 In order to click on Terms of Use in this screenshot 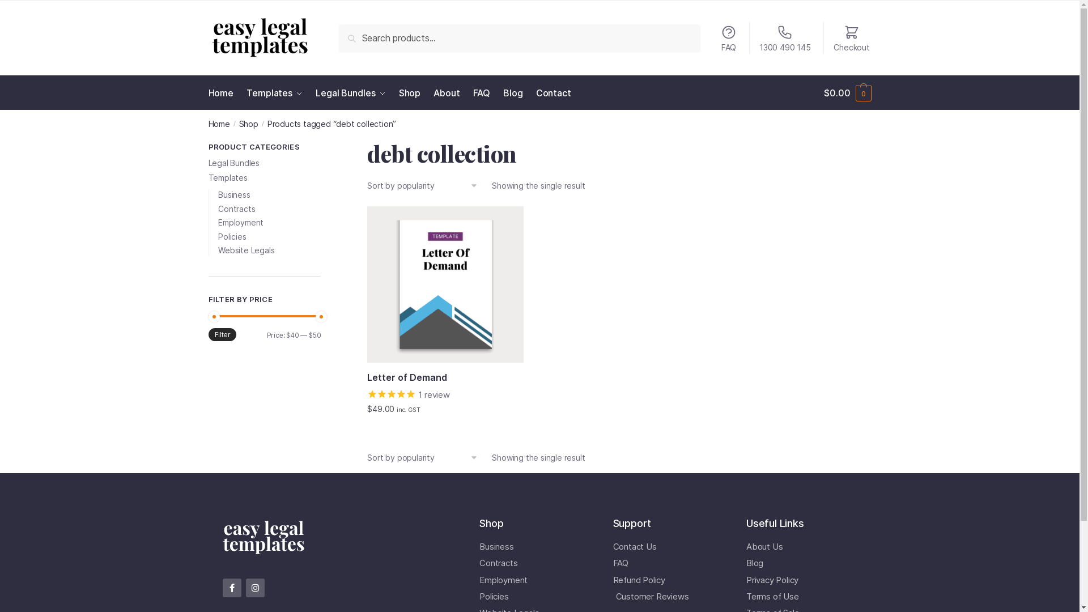, I will do `click(801, 597)`.